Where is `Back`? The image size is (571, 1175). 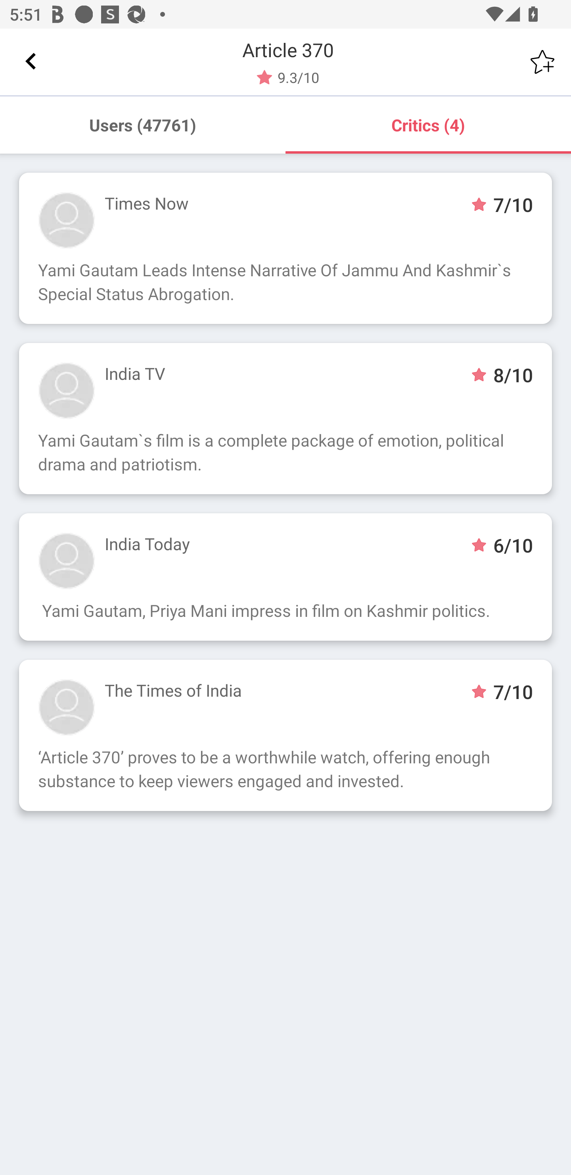
Back is located at coordinates (31, 62).